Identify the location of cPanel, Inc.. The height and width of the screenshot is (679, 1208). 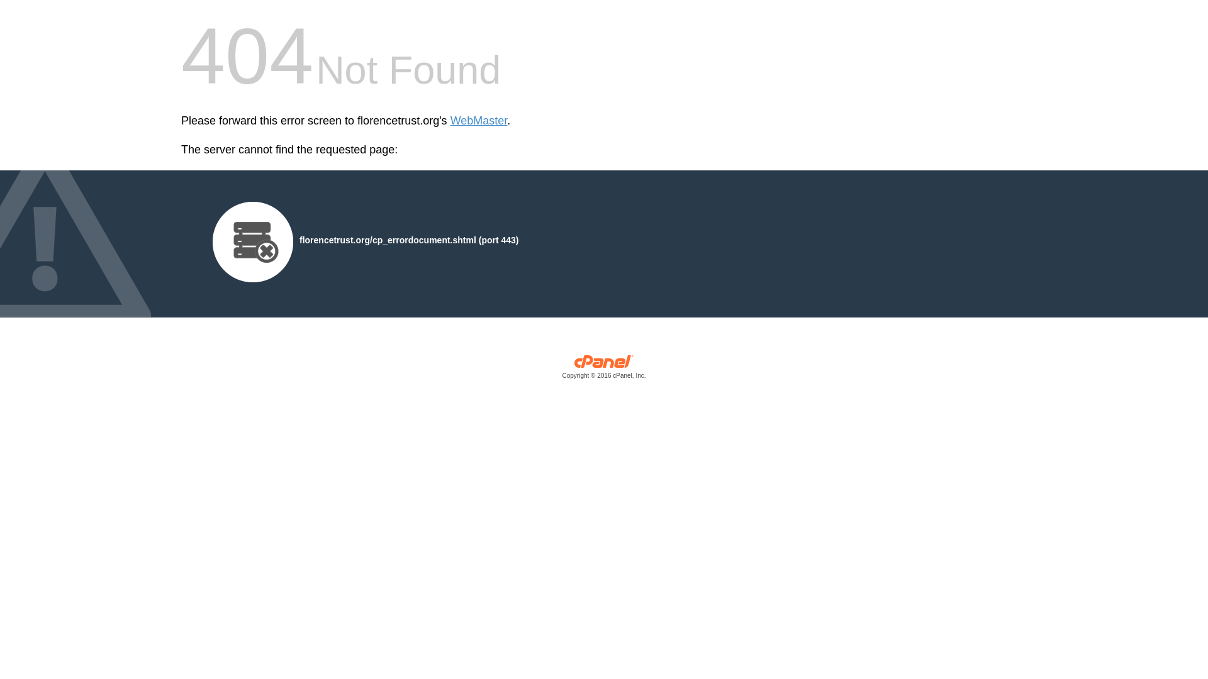
(604, 370).